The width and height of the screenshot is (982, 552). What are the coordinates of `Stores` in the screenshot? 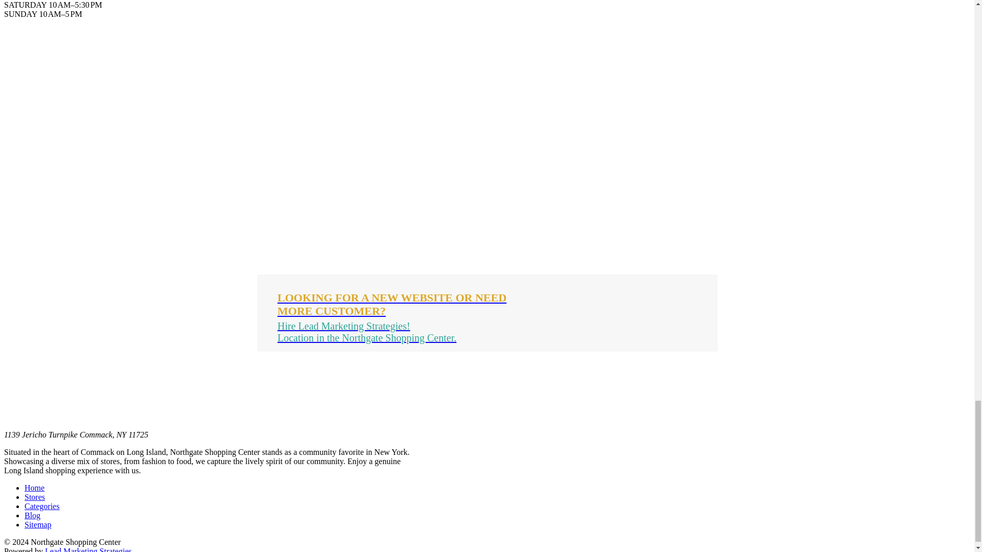 It's located at (35, 497).